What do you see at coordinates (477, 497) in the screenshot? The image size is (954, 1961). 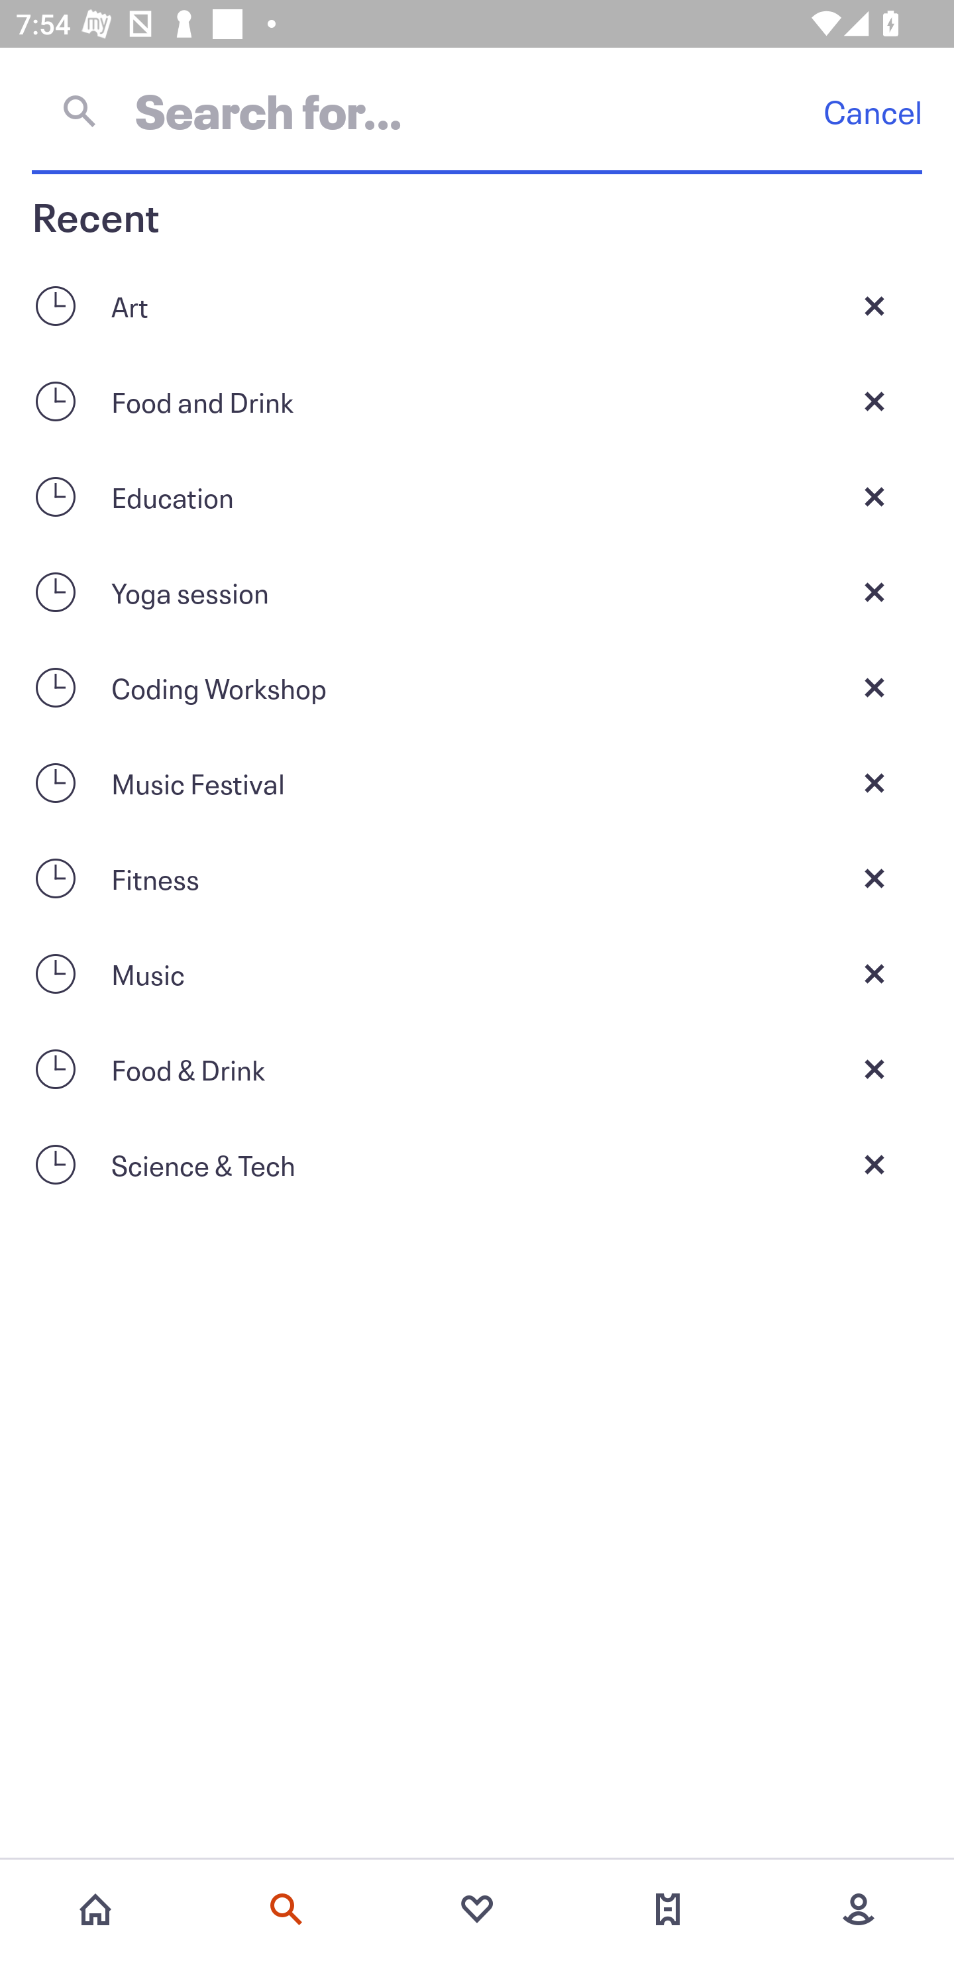 I see `Education Close current screen` at bounding box center [477, 497].